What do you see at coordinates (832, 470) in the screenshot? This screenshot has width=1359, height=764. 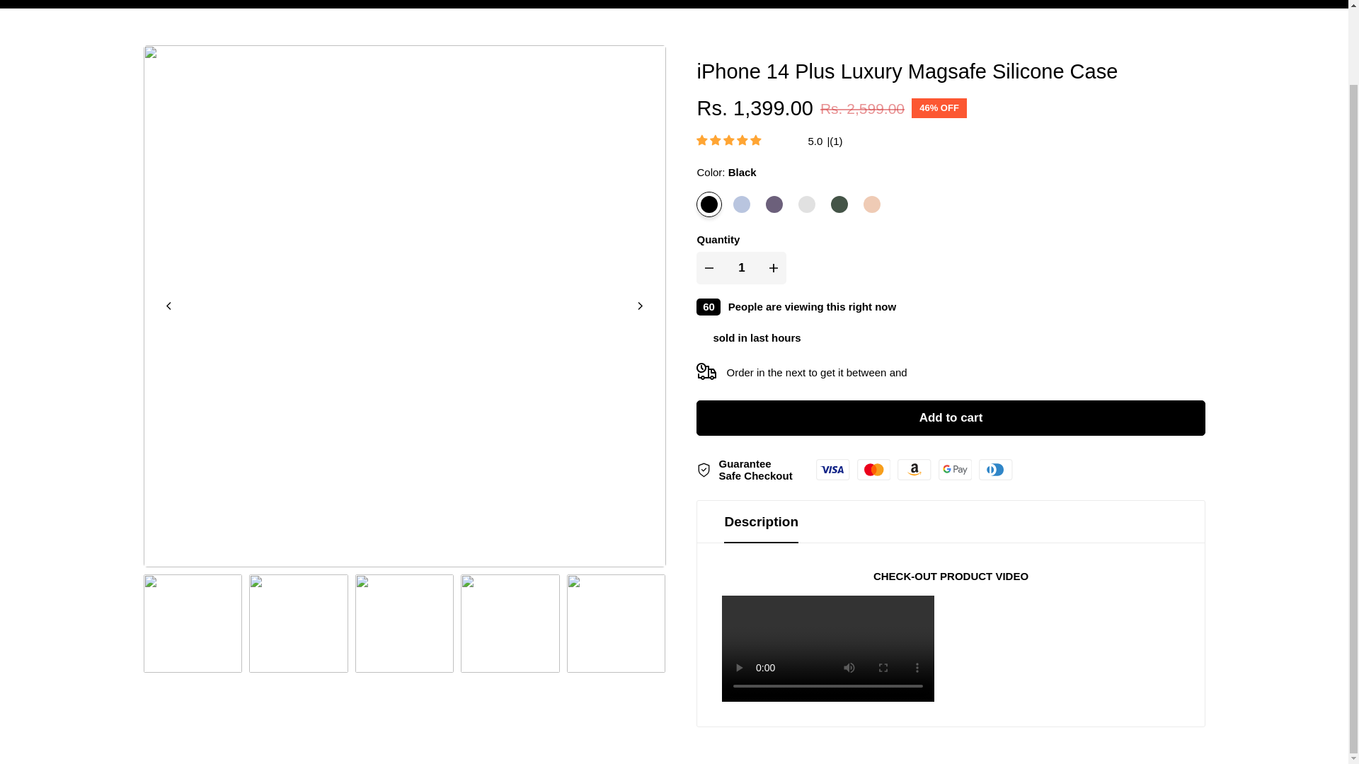 I see `Visa` at bounding box center [832, 470].